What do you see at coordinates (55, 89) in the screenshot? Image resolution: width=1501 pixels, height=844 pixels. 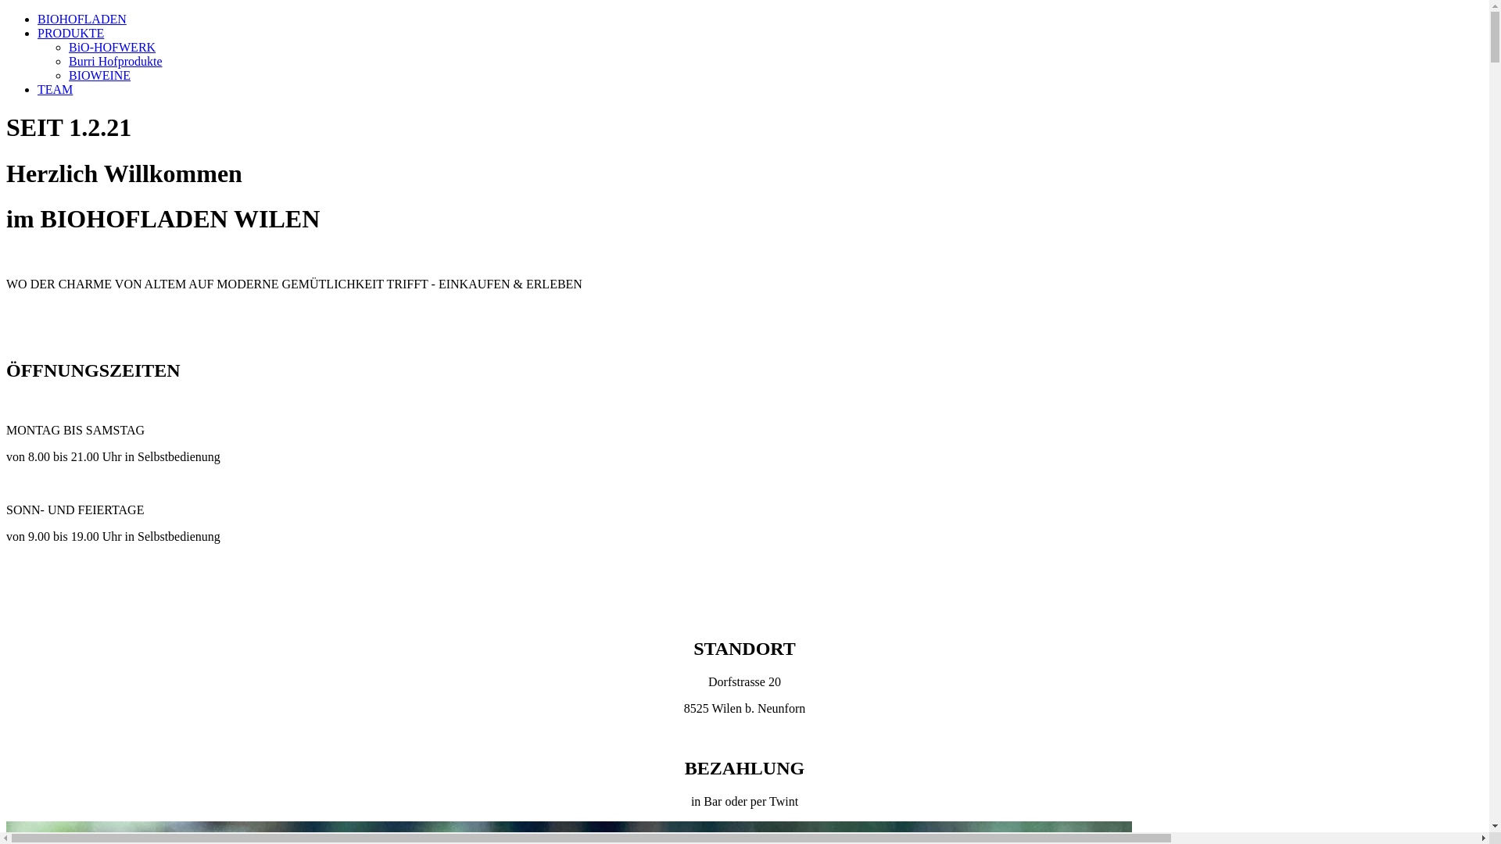 I see `TEAM` at bounding box center [55, 89].